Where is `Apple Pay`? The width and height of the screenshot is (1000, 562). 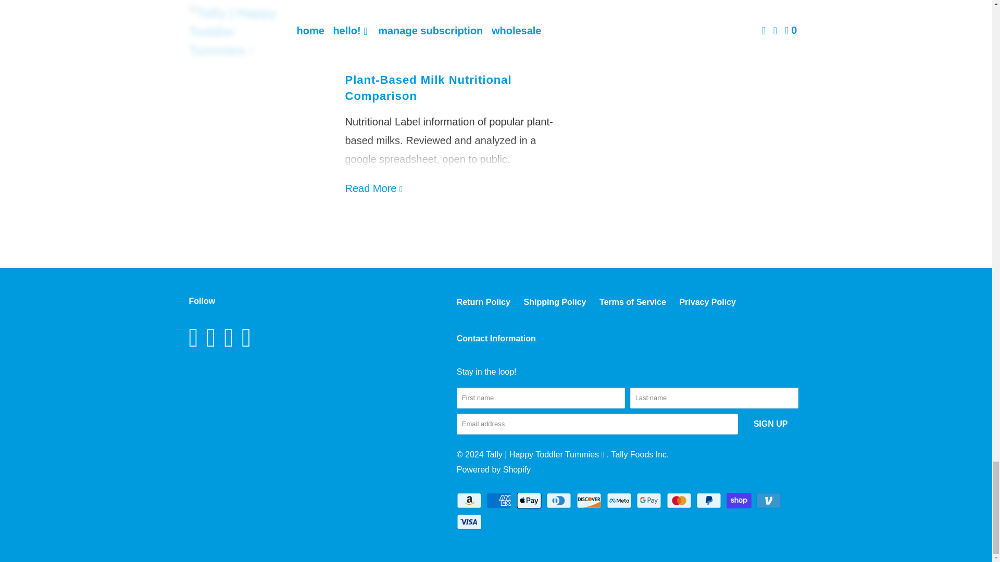 Apple Pay is located at coordinates (530, 501).